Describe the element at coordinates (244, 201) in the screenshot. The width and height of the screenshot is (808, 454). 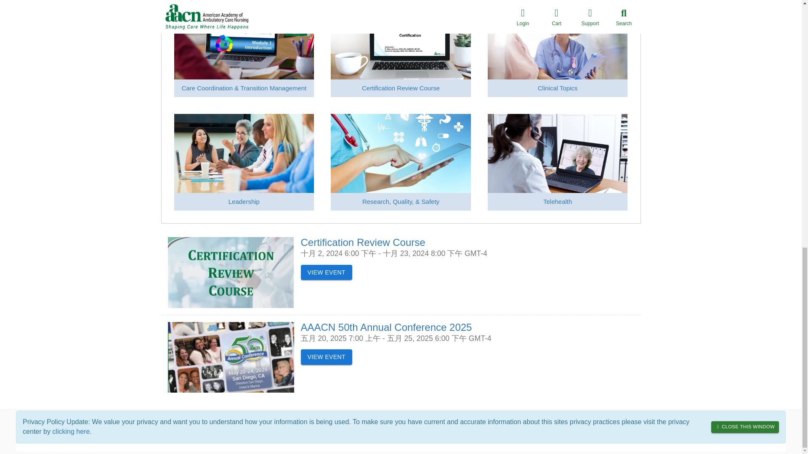
I see `Leadership` at that location.